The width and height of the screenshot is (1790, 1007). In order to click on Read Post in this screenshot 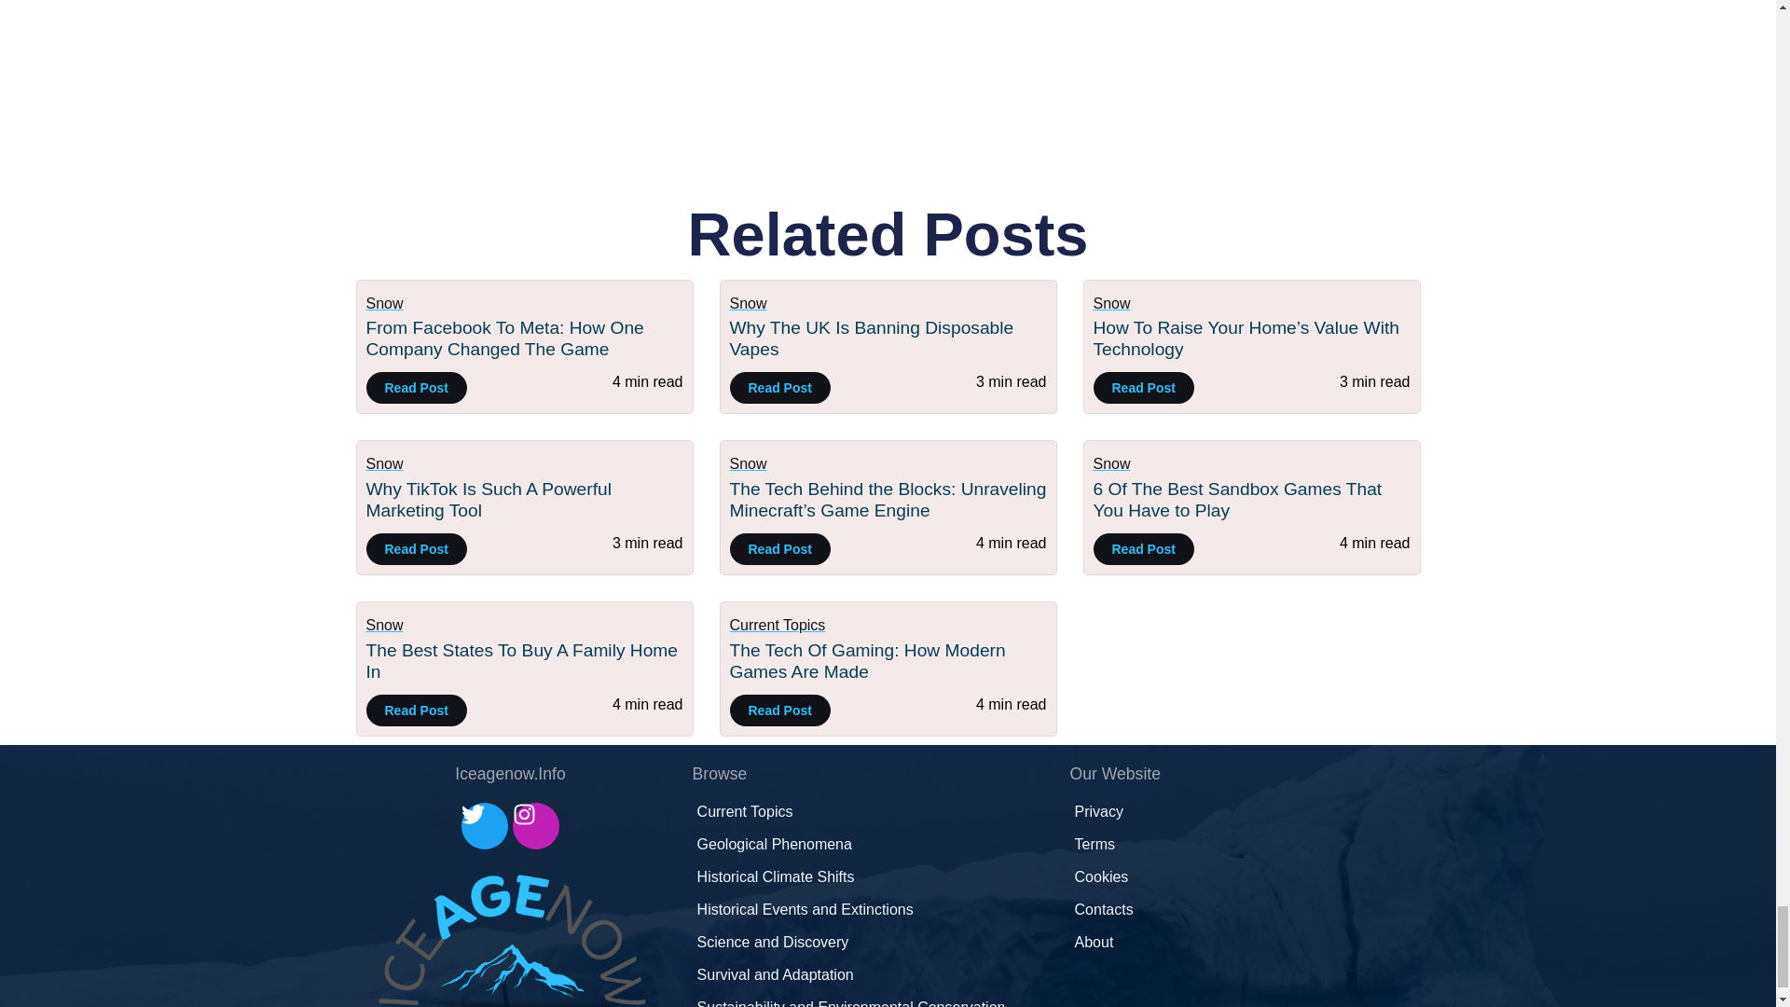, I will do `click(1143, 388)`.